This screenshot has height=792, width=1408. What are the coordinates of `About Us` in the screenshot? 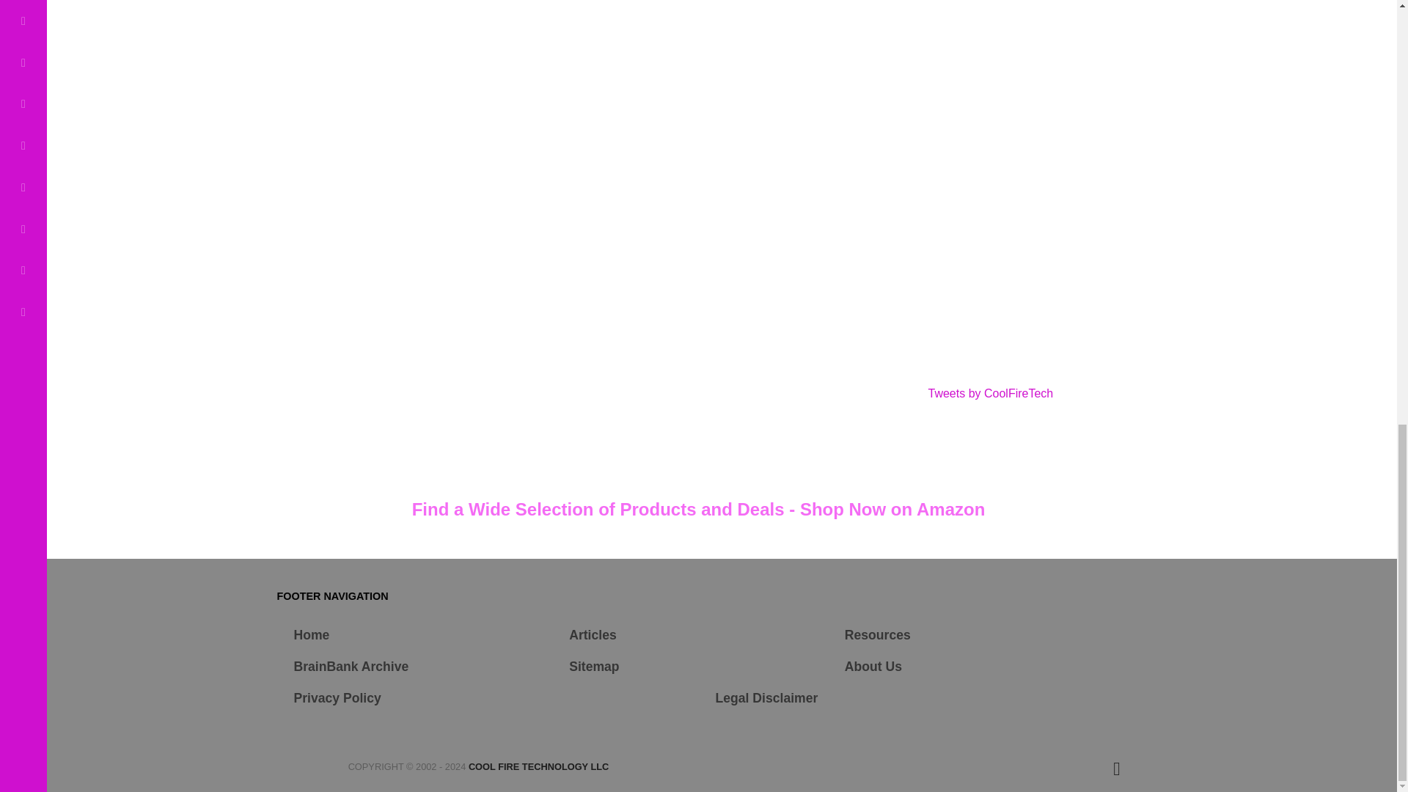 It's located at (873, 666).